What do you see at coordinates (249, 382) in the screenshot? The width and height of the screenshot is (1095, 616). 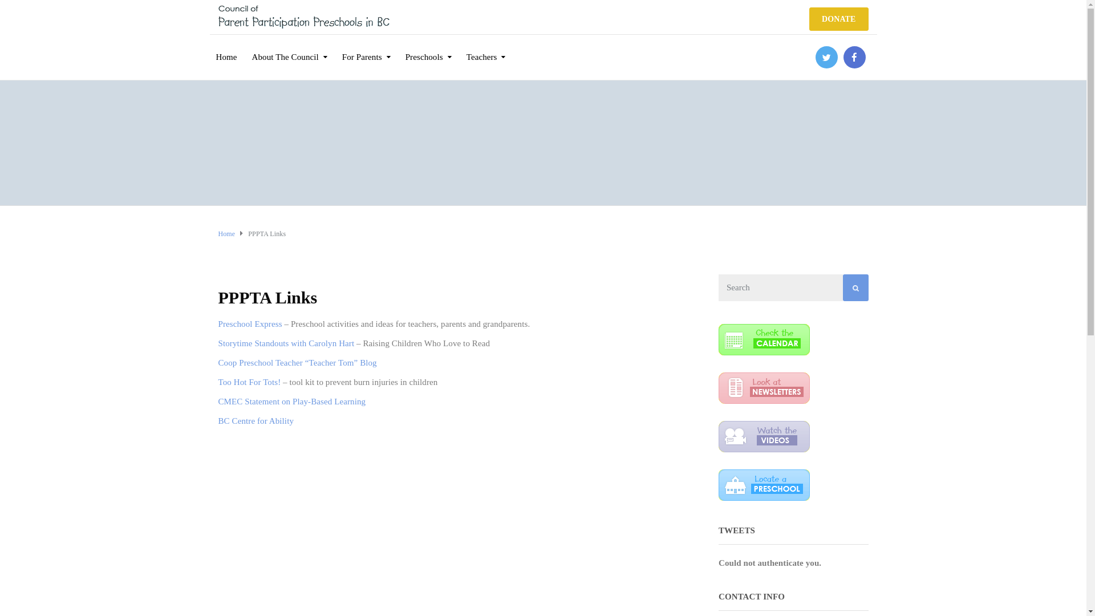 I see `Too Hot For Tots!` at bounding box center [249, 382].